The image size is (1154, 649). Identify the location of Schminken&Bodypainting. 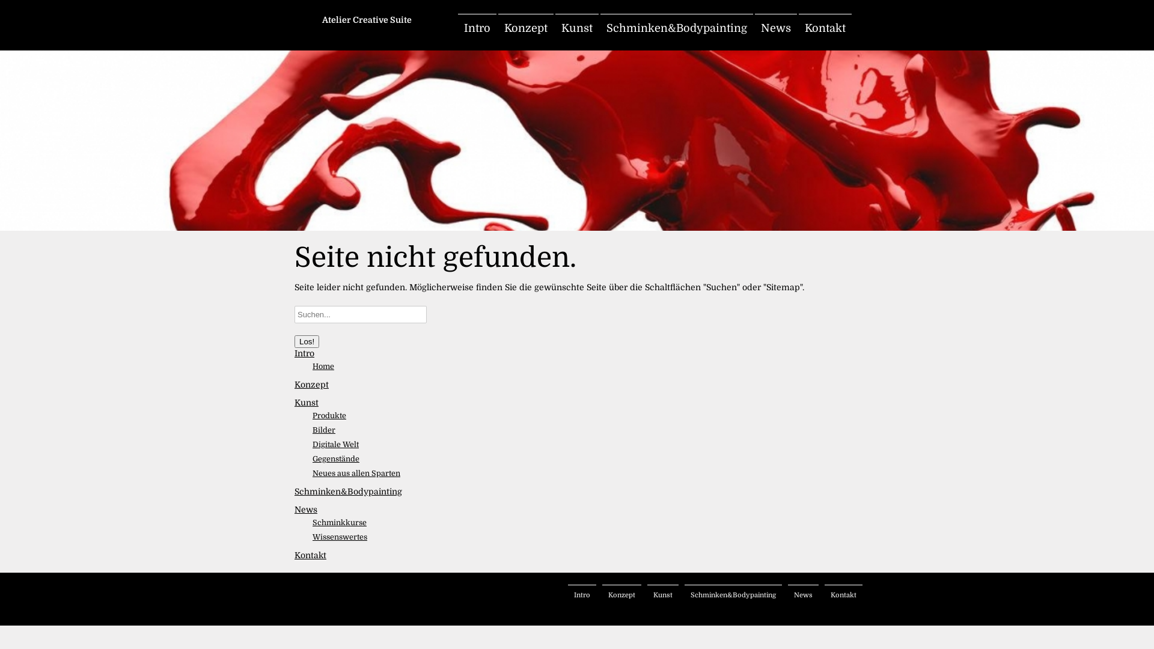
(733, 595).